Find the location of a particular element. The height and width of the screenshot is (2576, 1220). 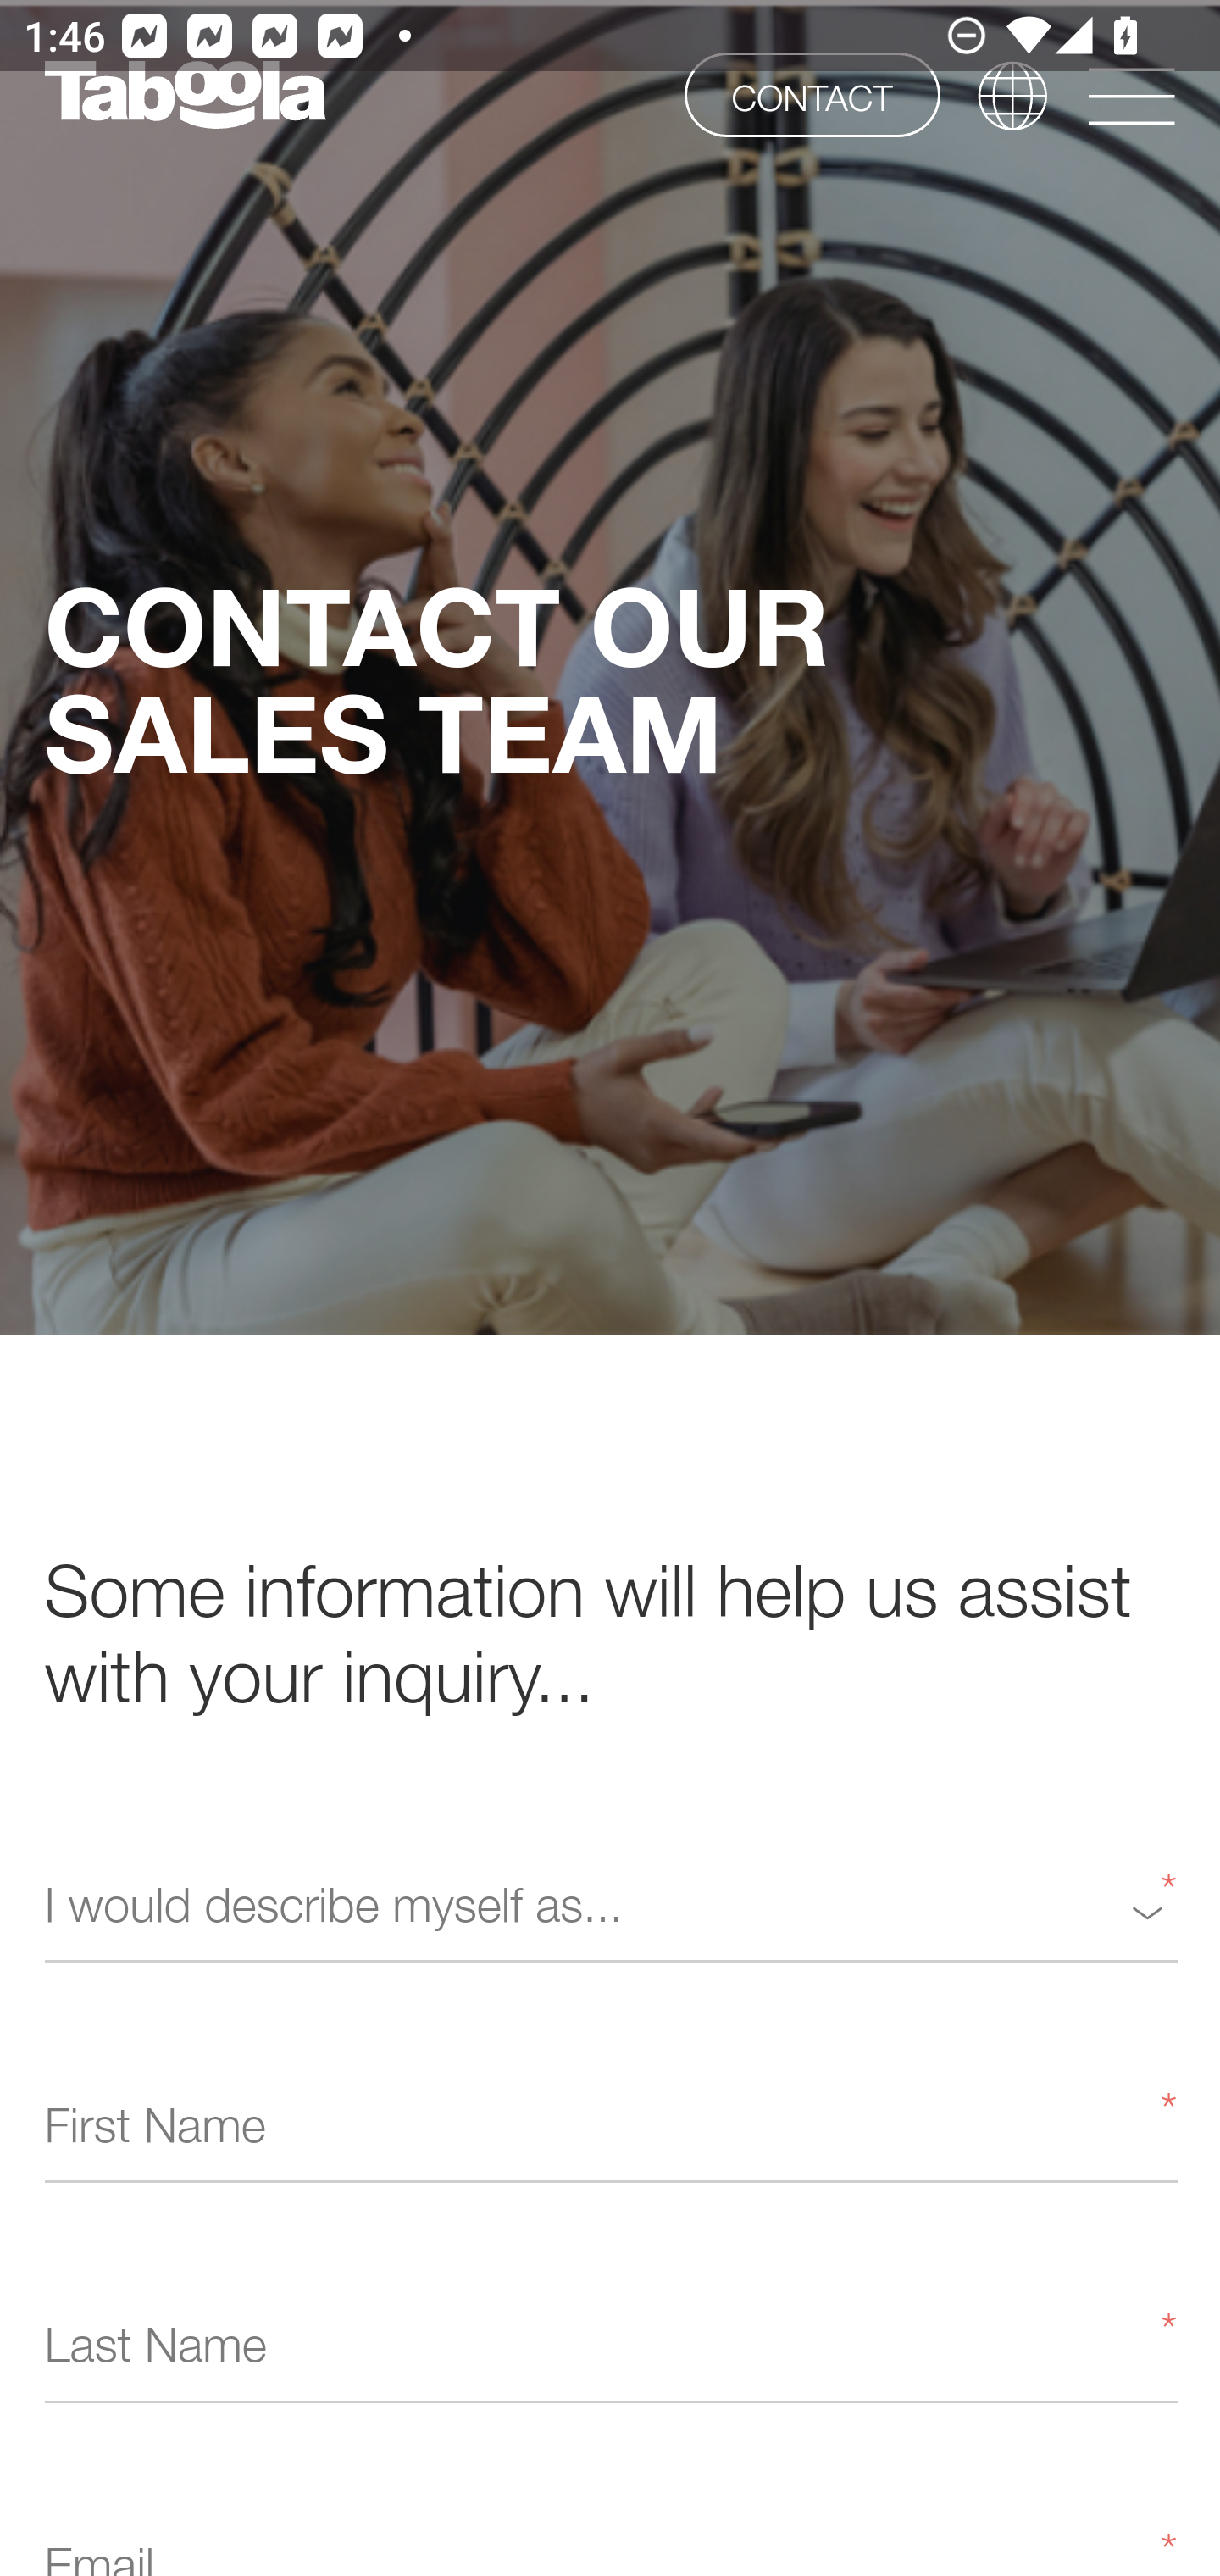

www.taboola is located at coordinates (185, 95).